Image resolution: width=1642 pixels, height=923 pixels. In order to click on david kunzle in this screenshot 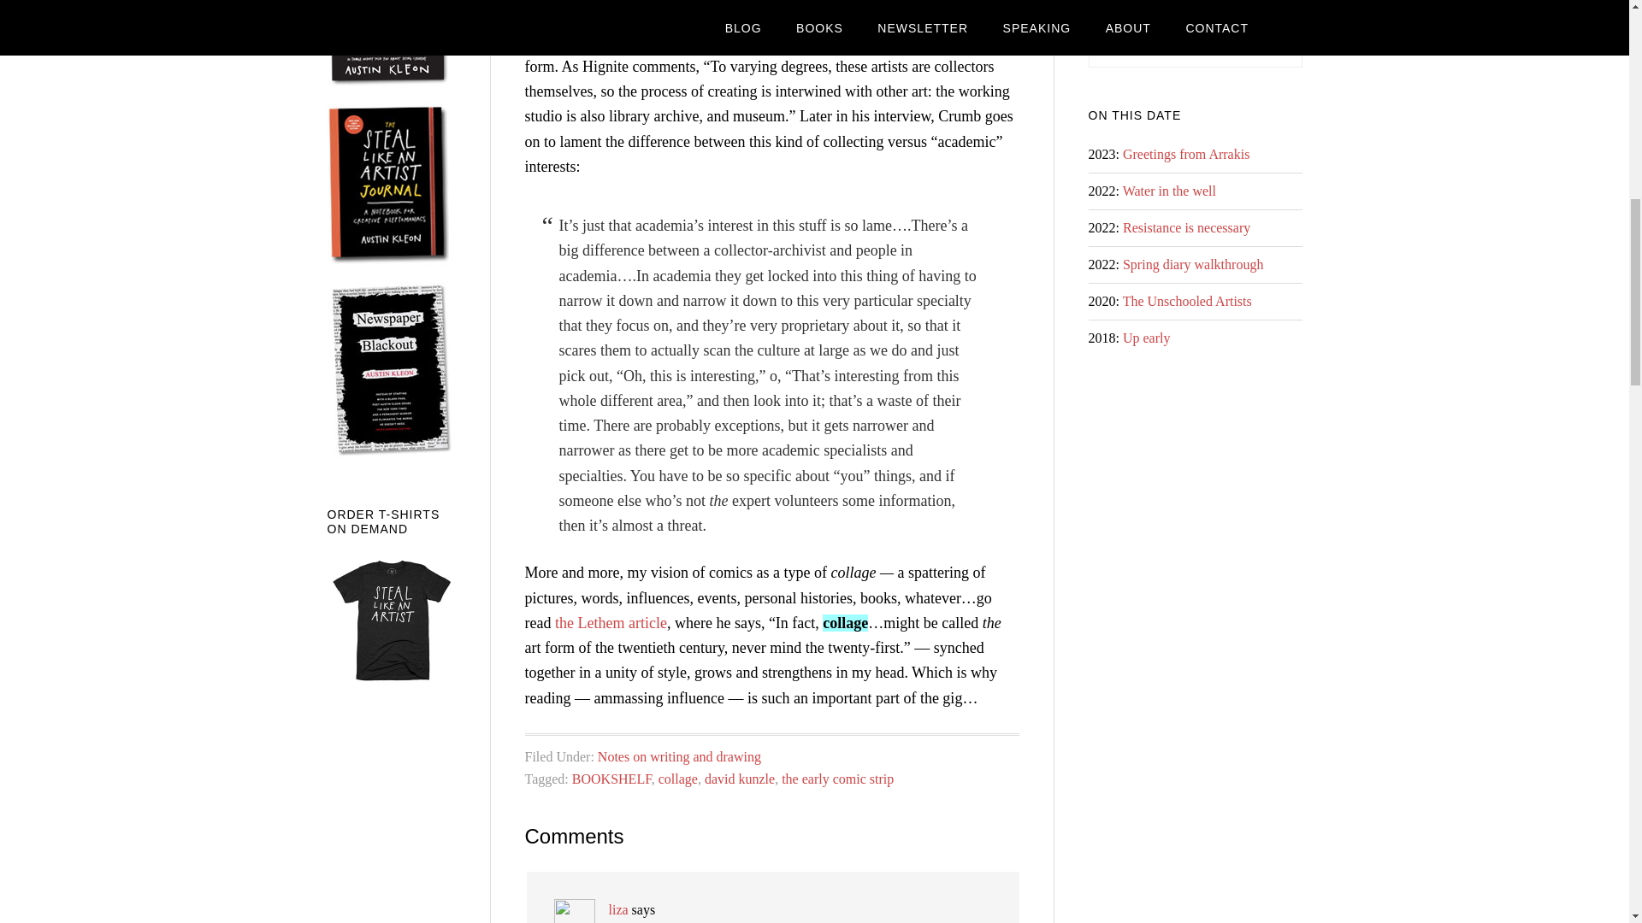, I will do `click(739, 779)`.